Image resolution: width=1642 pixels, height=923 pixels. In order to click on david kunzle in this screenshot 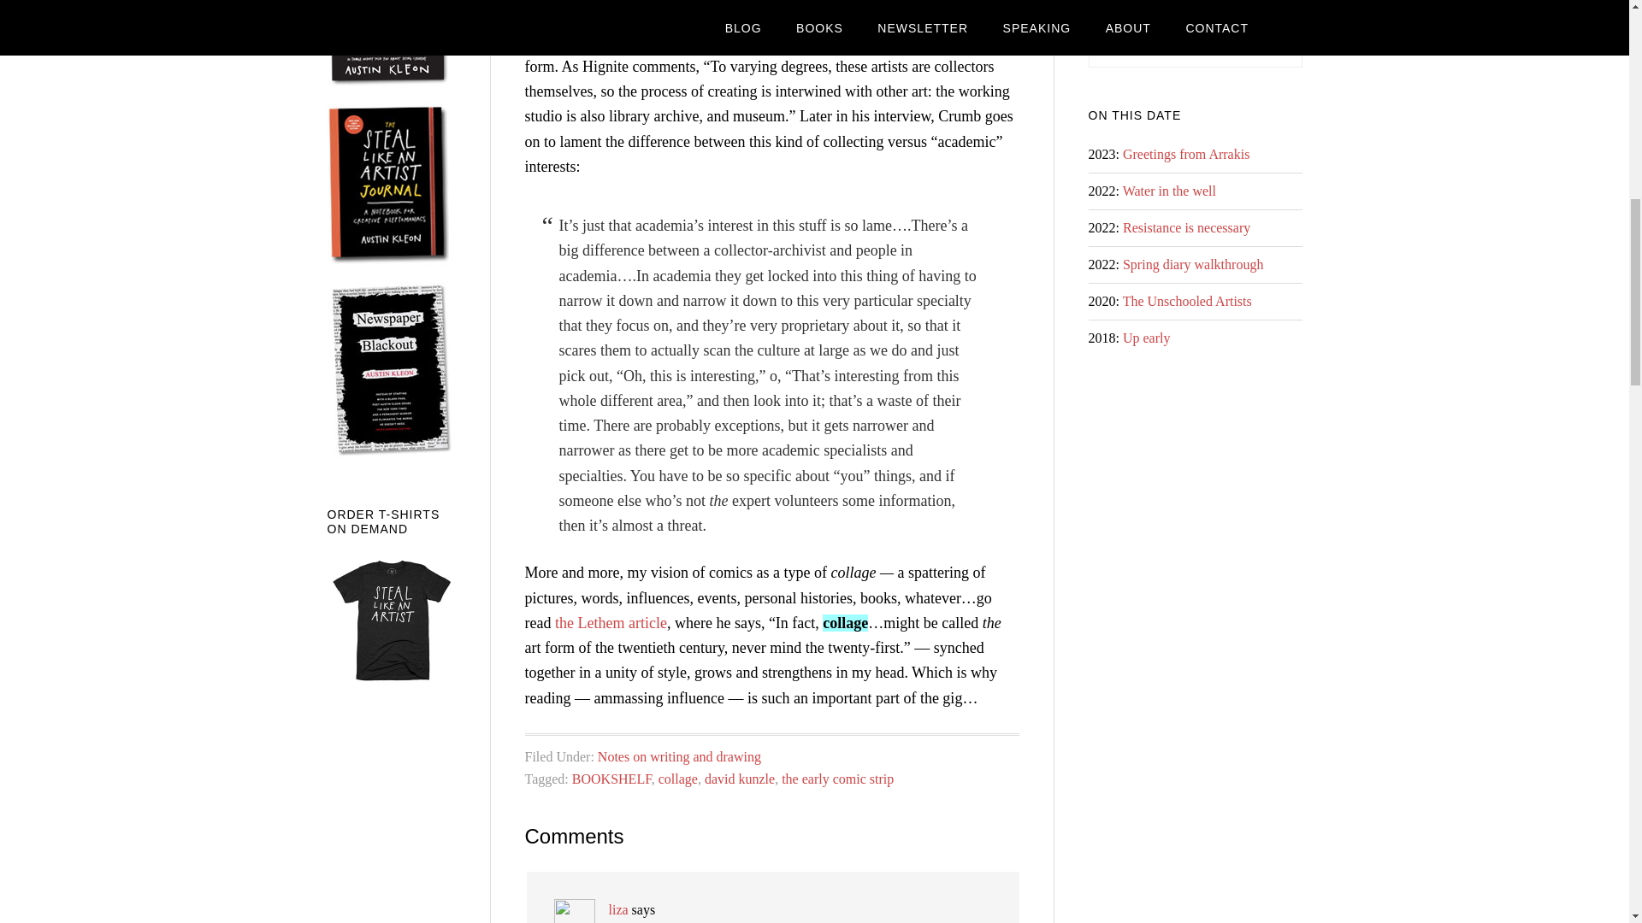, I will do `click(739, 779)`.